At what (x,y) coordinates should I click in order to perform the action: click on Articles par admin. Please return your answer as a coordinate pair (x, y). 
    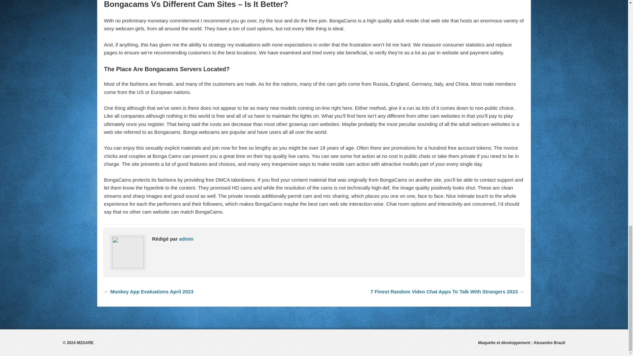
    Looking at the image, I should click on (186, 239).